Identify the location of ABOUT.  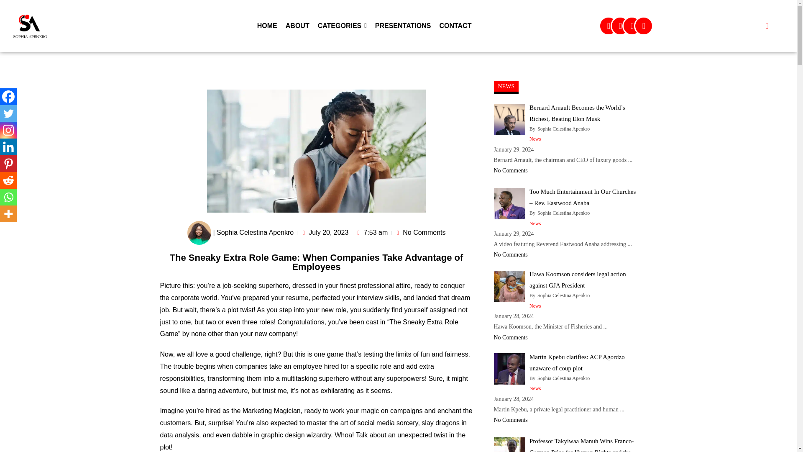
(297, 26).